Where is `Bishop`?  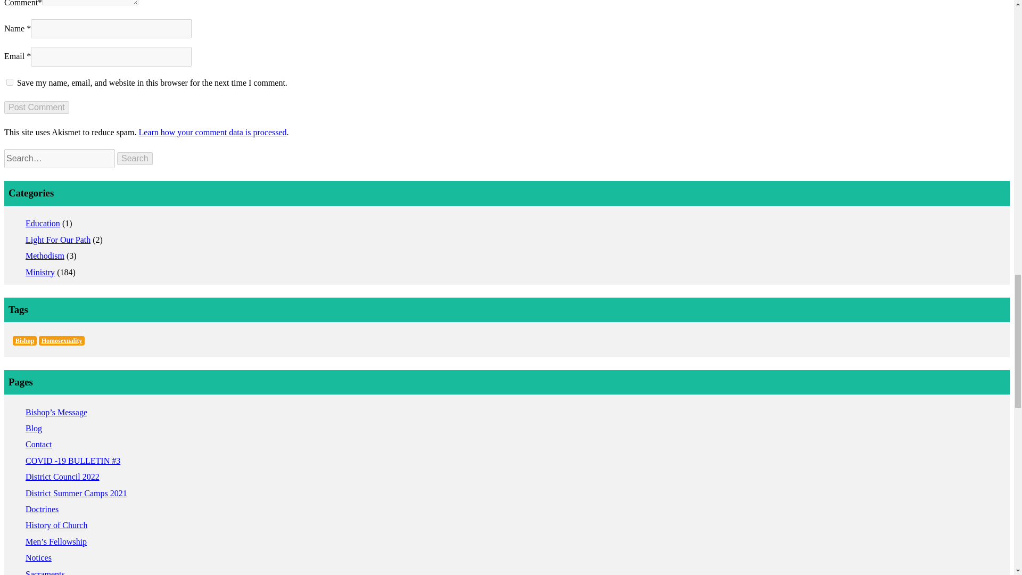
Bishop is located at coordinates (24, 341).